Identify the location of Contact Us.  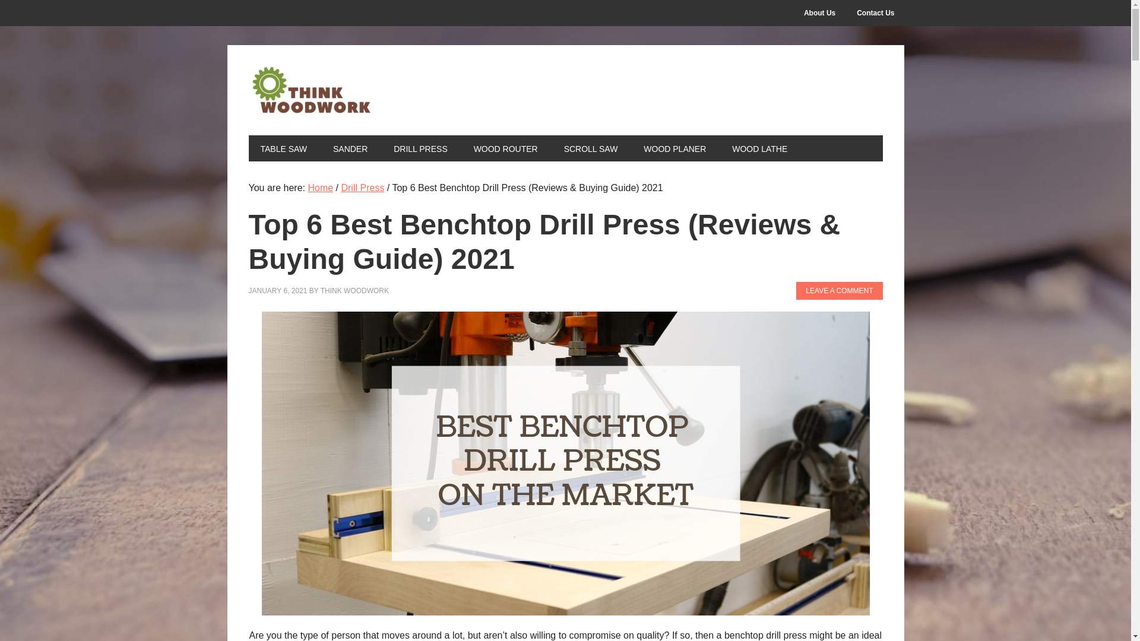
(875, 13).